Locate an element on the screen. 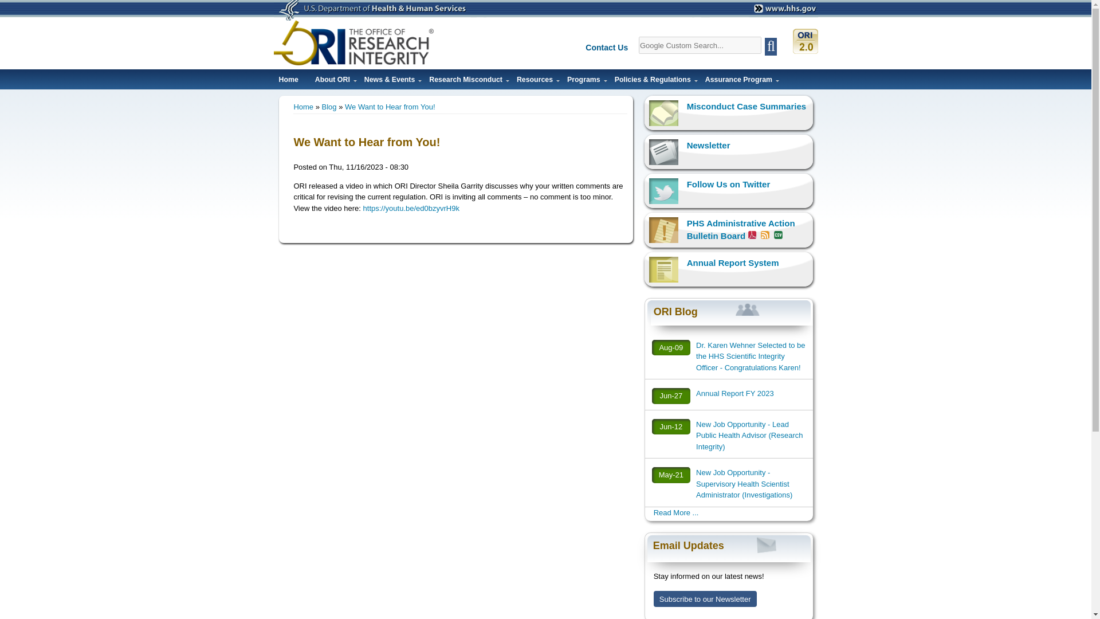 The width and height of the screenshot is (1100, 619). Thursday, November 16, 2023 - 08:30 is located at coordinates (368, 167).